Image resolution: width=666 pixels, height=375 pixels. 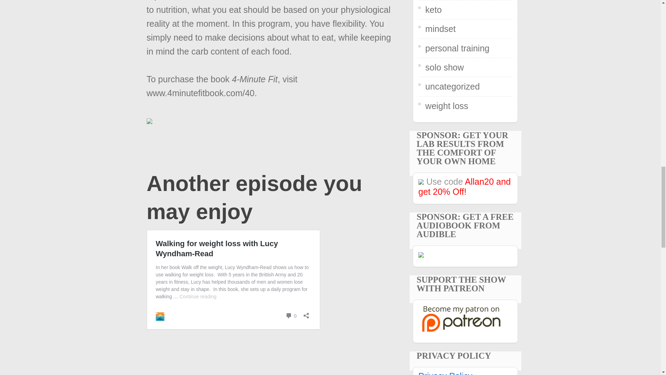 I want to click on personal training, so click(x=457, y=48).